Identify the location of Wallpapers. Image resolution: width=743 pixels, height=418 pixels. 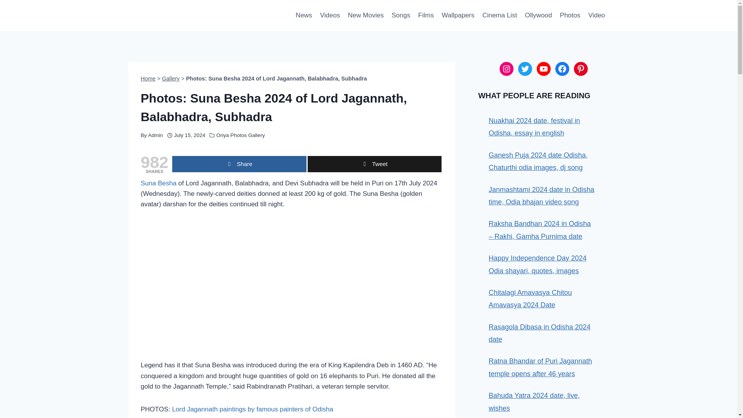
(458, 15).